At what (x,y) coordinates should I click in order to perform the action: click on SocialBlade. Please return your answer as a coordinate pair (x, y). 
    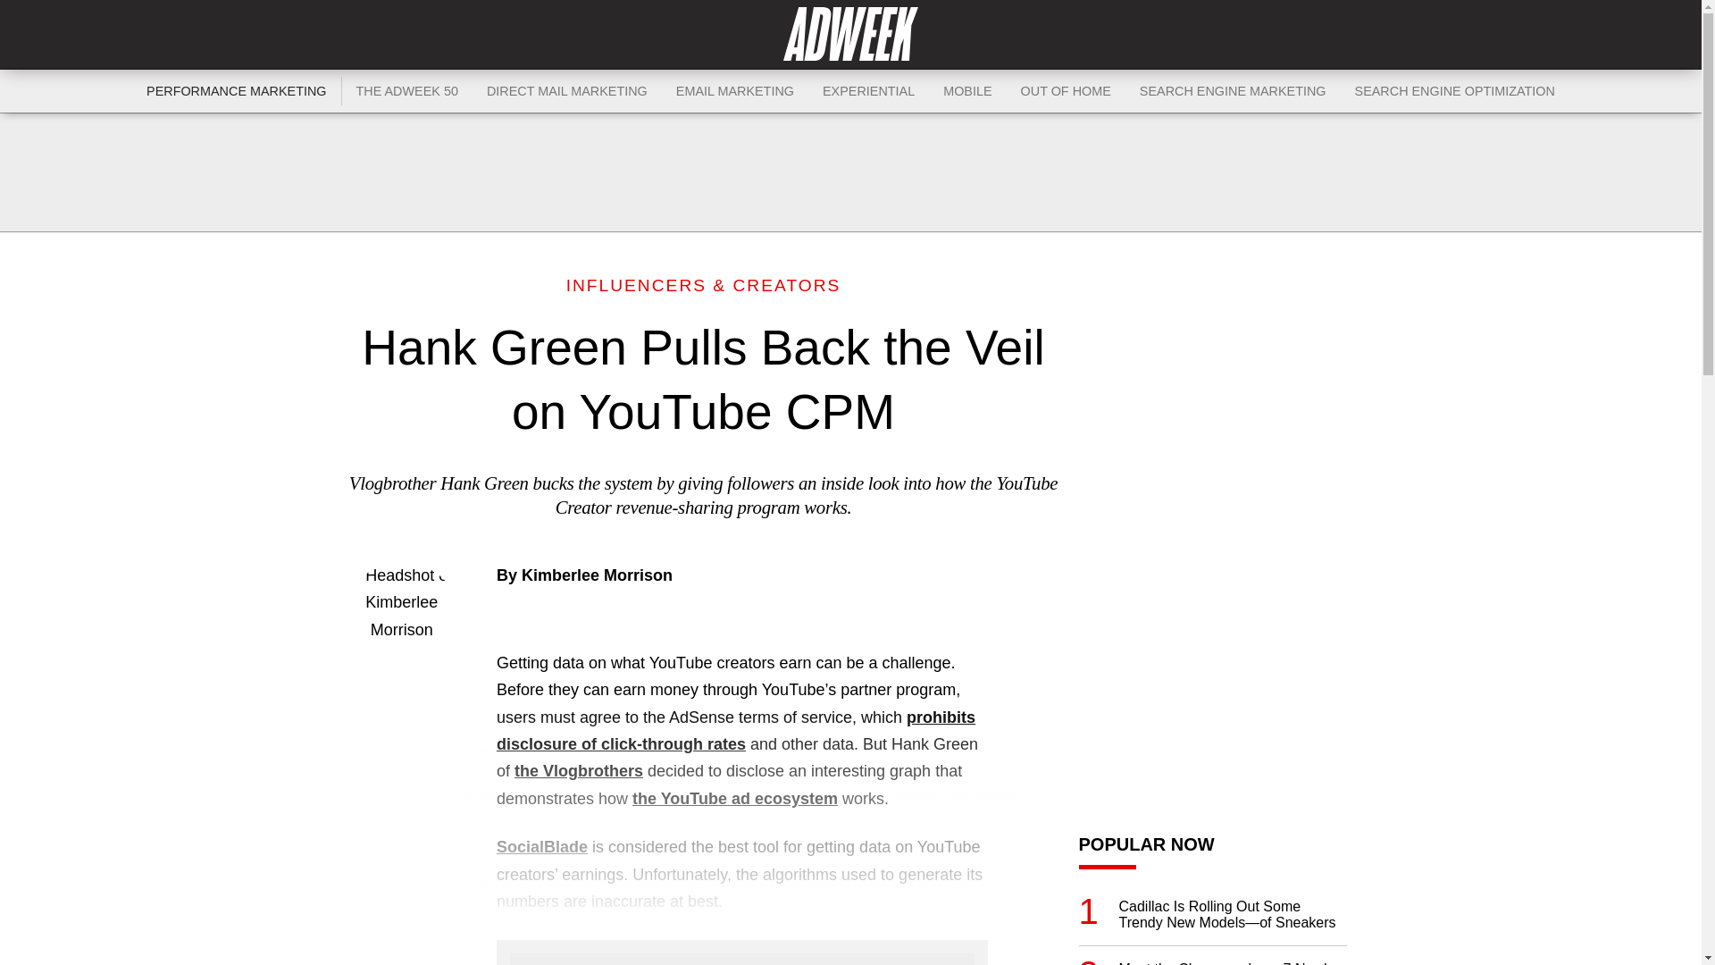
    Looking at the image, I should click on (542, 847).